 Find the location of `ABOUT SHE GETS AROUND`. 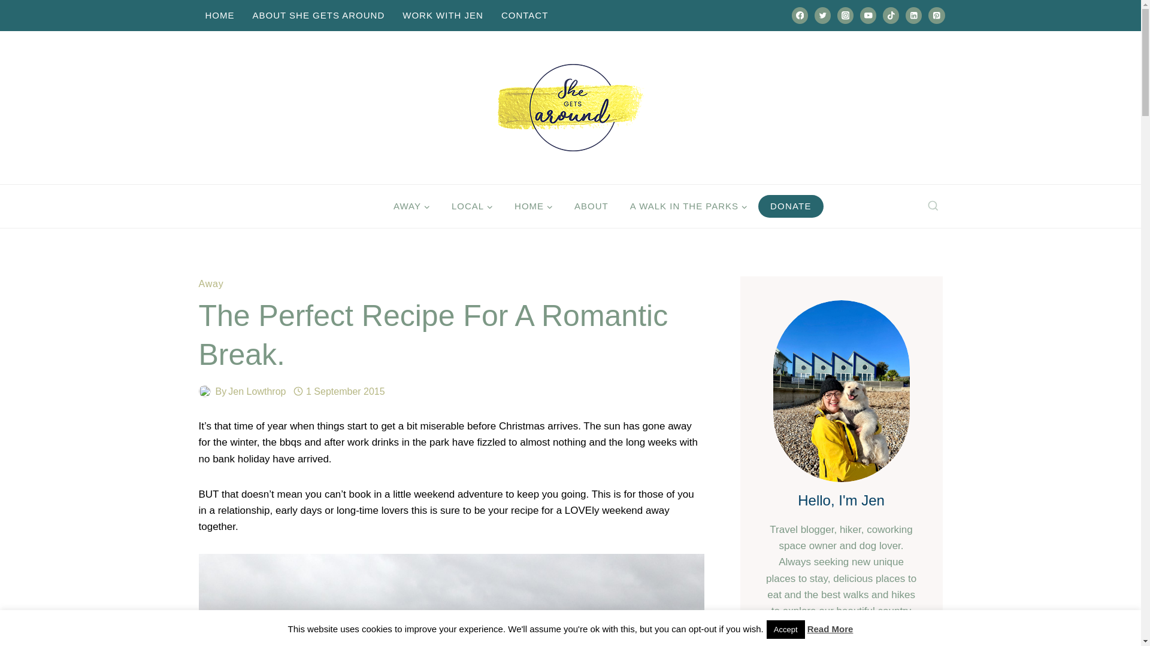

ABOUT SHE GETS AROUND is located at coordinates (317, 16).